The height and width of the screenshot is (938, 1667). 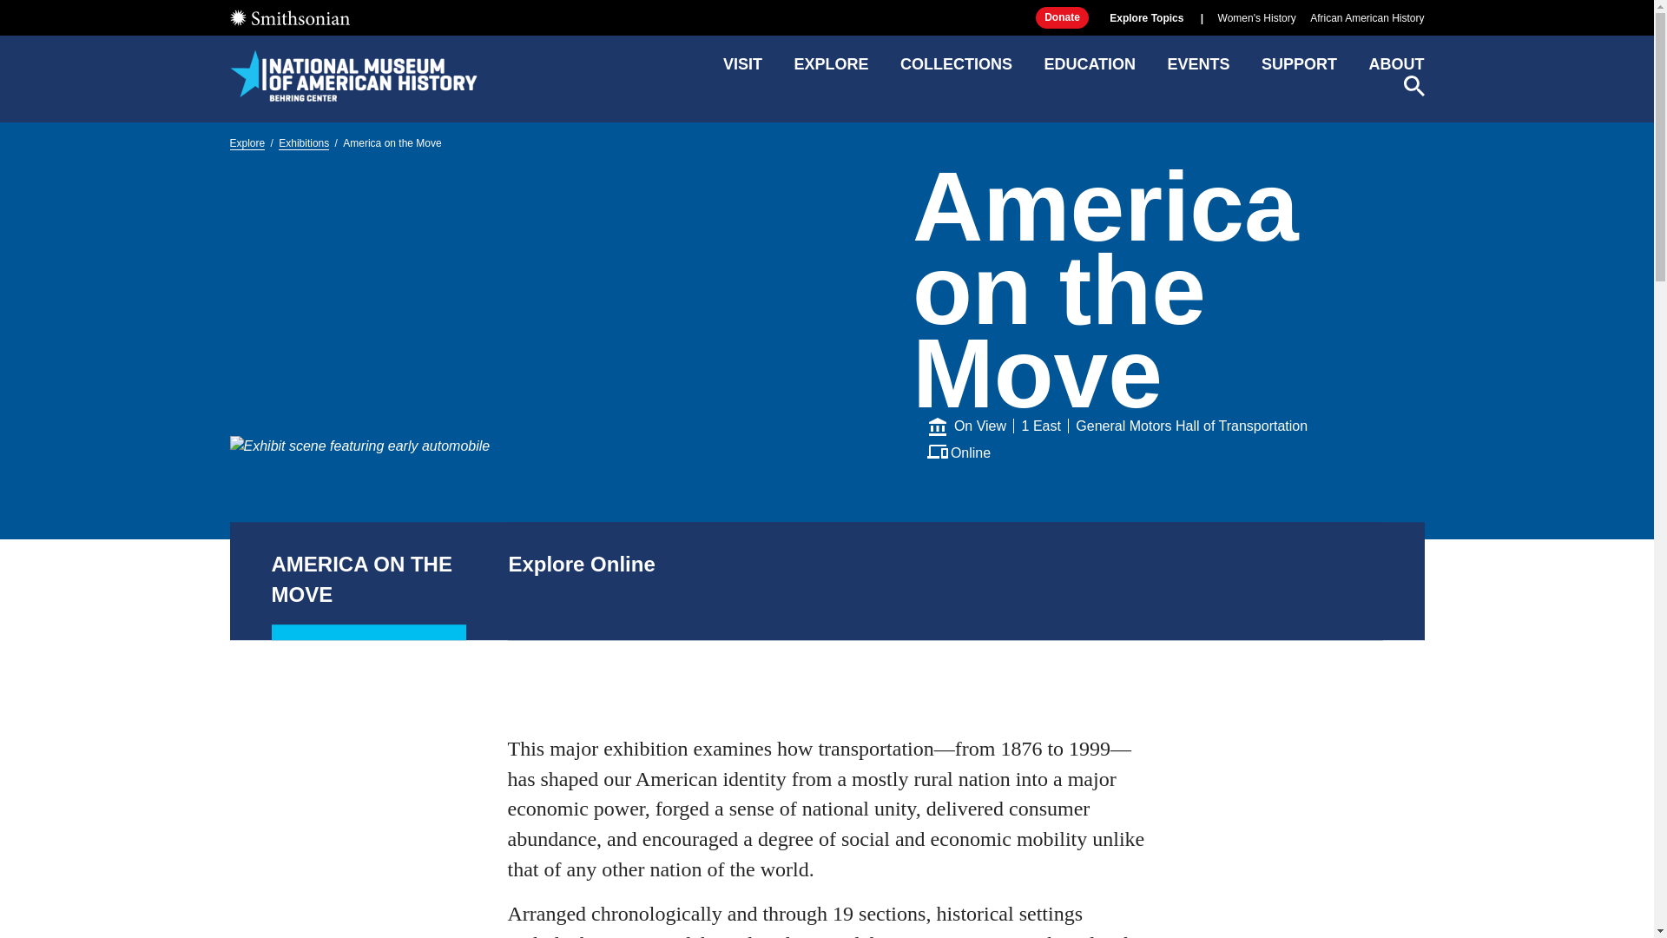 What do you see at coordinates (353, 75) in the screenshot?
I see `National Museum of American History` at bounding box center [353, 75].